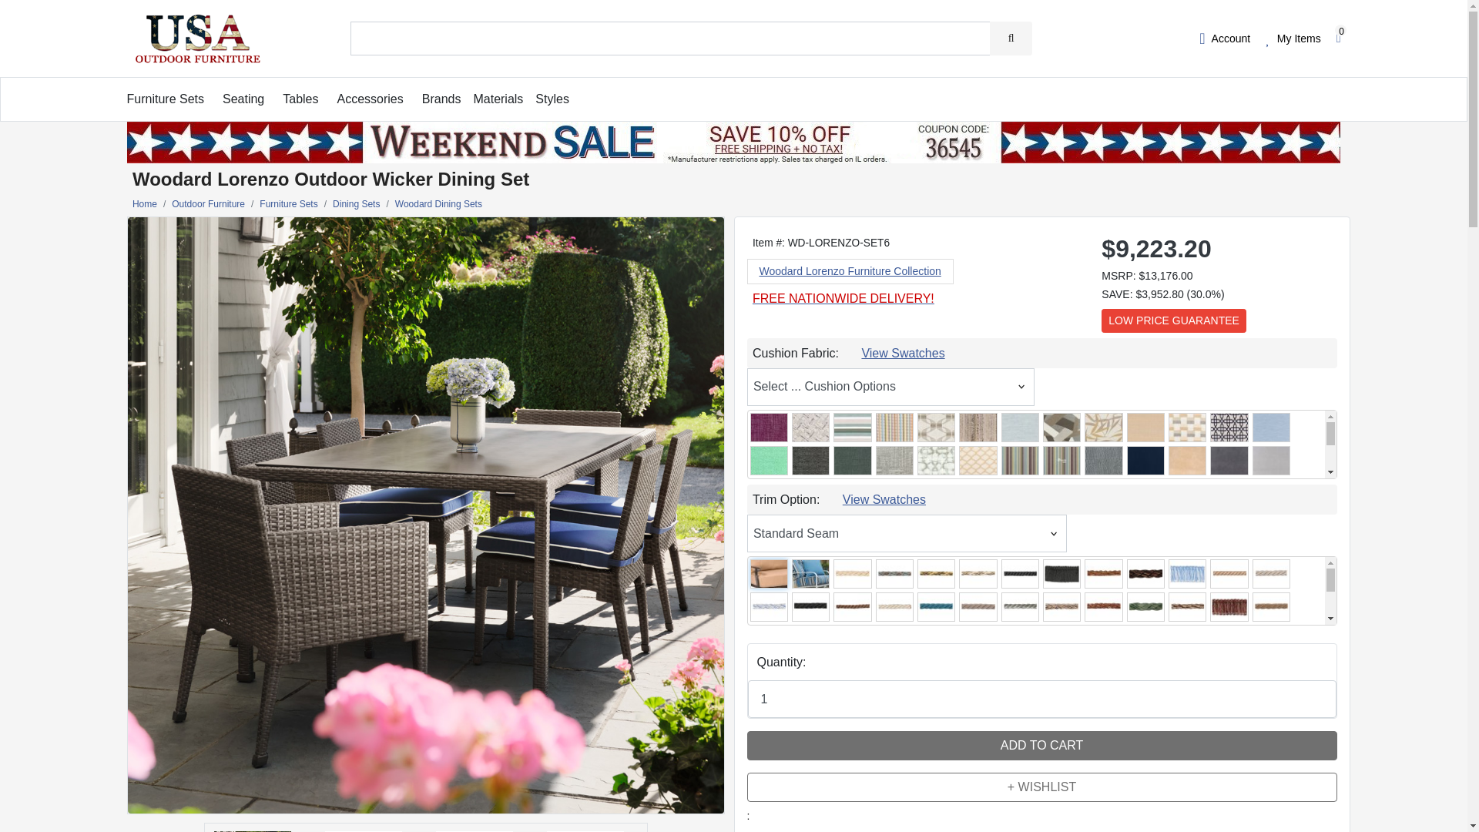 The width and height of the screenshot is (1479, 832). What do you see at coordinates (1041, 699) in the screenshot?
I see `1` at bounding box center [1041, 699].